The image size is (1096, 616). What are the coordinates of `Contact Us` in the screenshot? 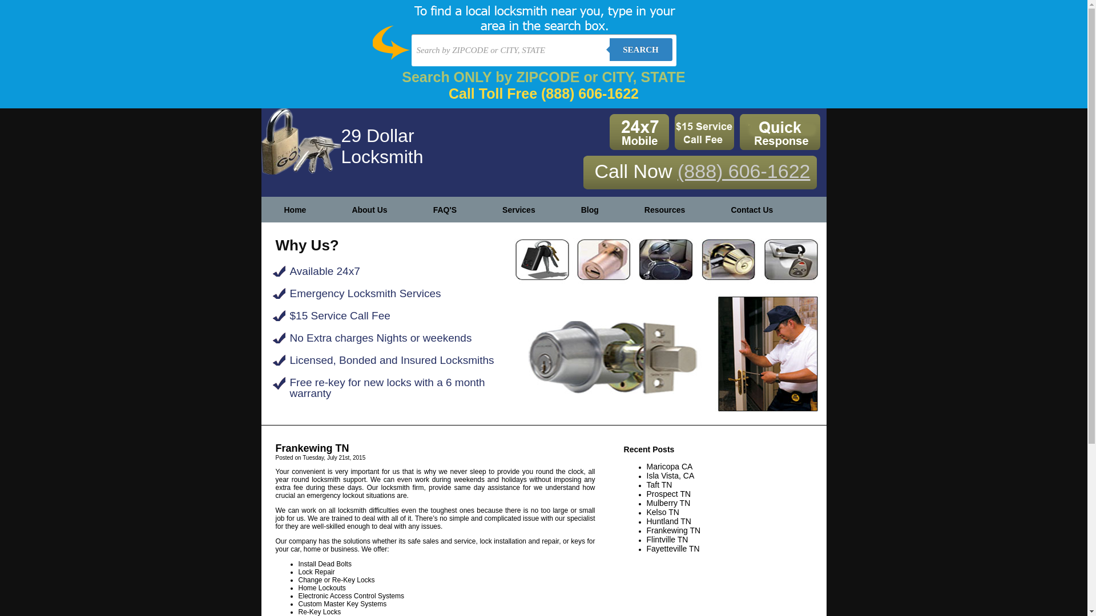 It's located at (752, 210).